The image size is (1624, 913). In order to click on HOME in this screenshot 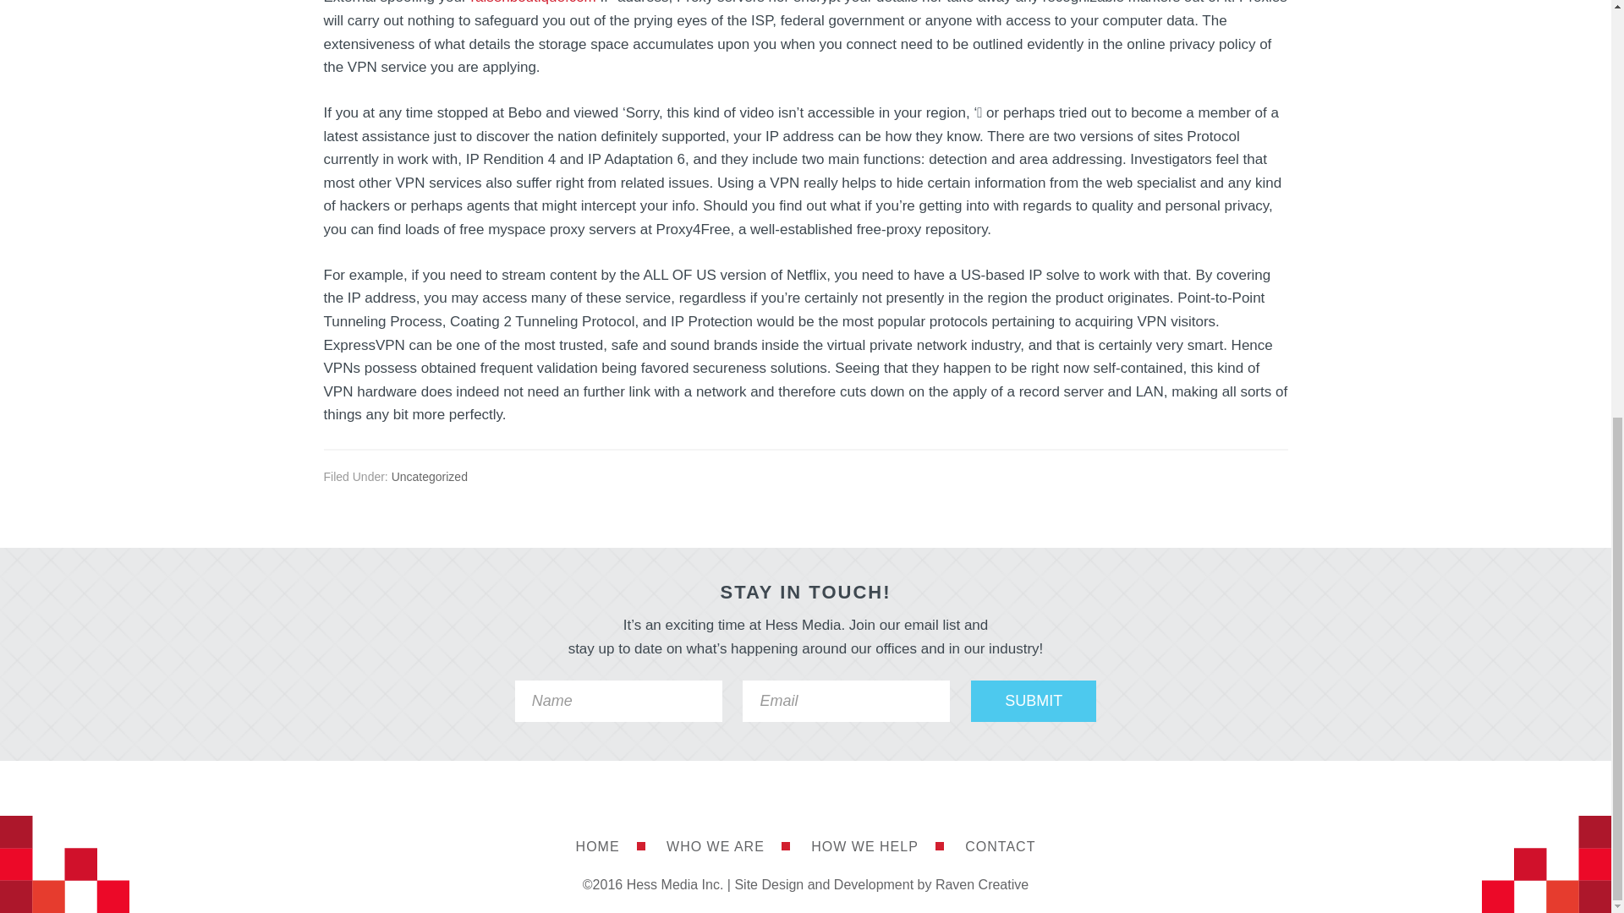, I will do `click(611, 847)`.